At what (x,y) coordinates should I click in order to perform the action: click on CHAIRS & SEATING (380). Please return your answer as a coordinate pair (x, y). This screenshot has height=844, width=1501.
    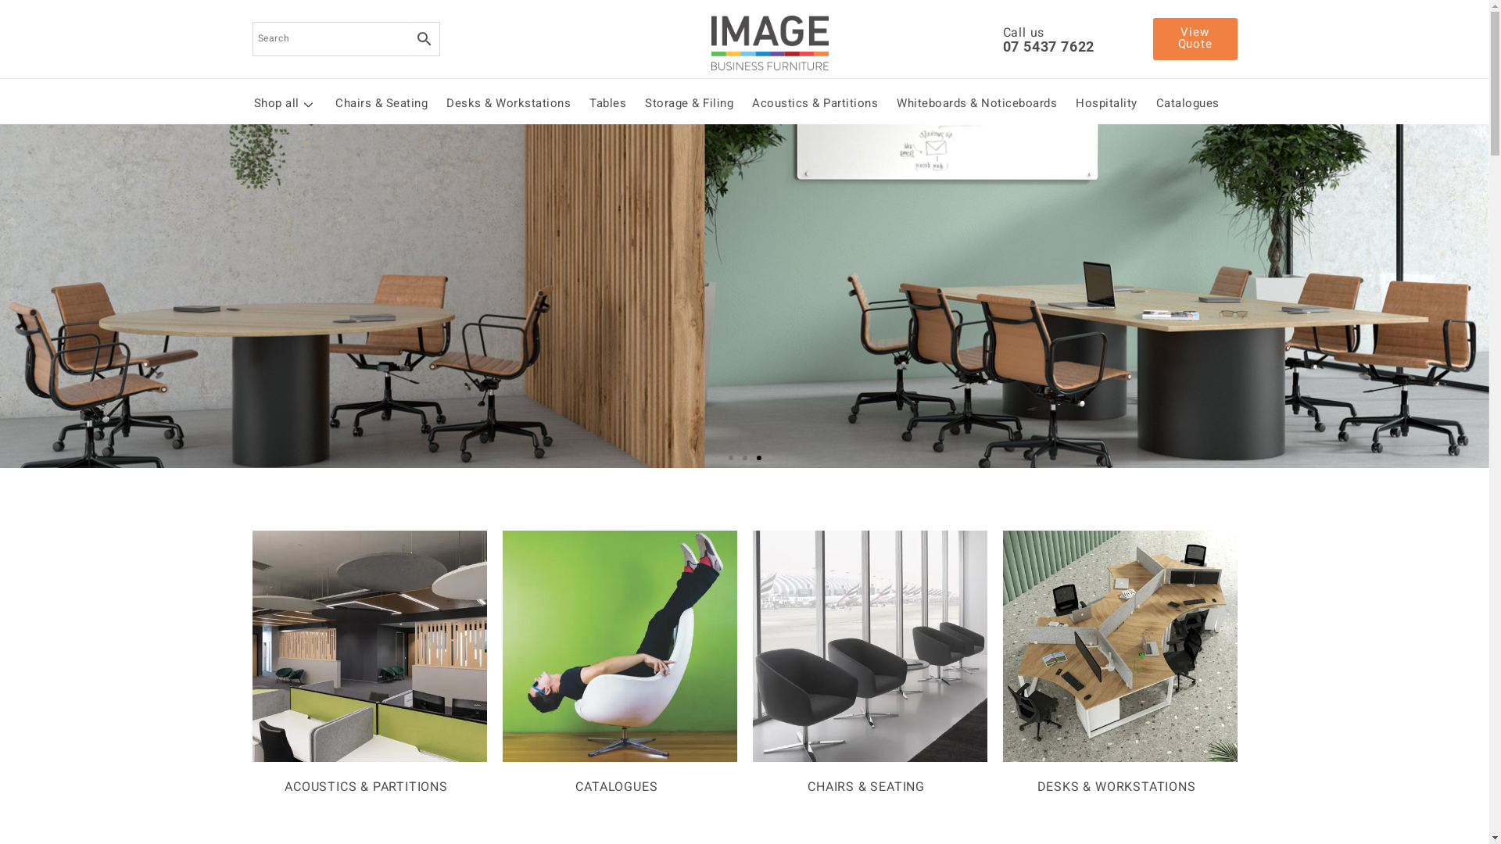
    Looking at the image, I should click on (869, 666).